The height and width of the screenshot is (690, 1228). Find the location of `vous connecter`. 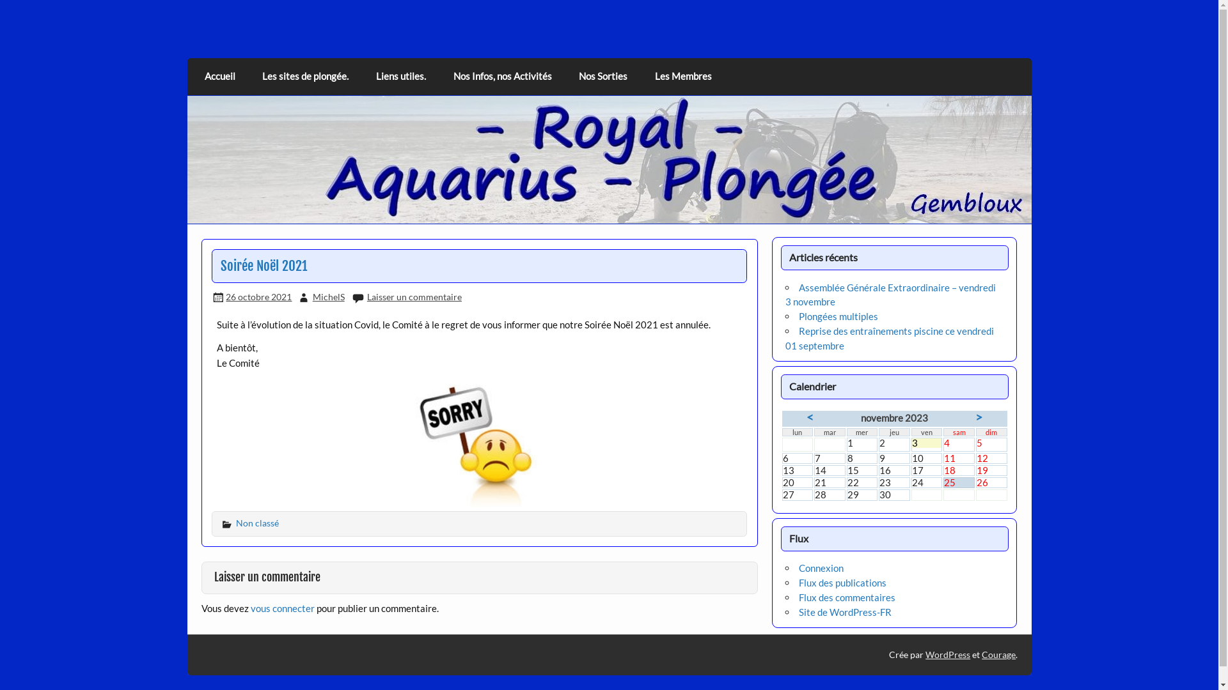

vous connecter is located at coordinates (283, 608).